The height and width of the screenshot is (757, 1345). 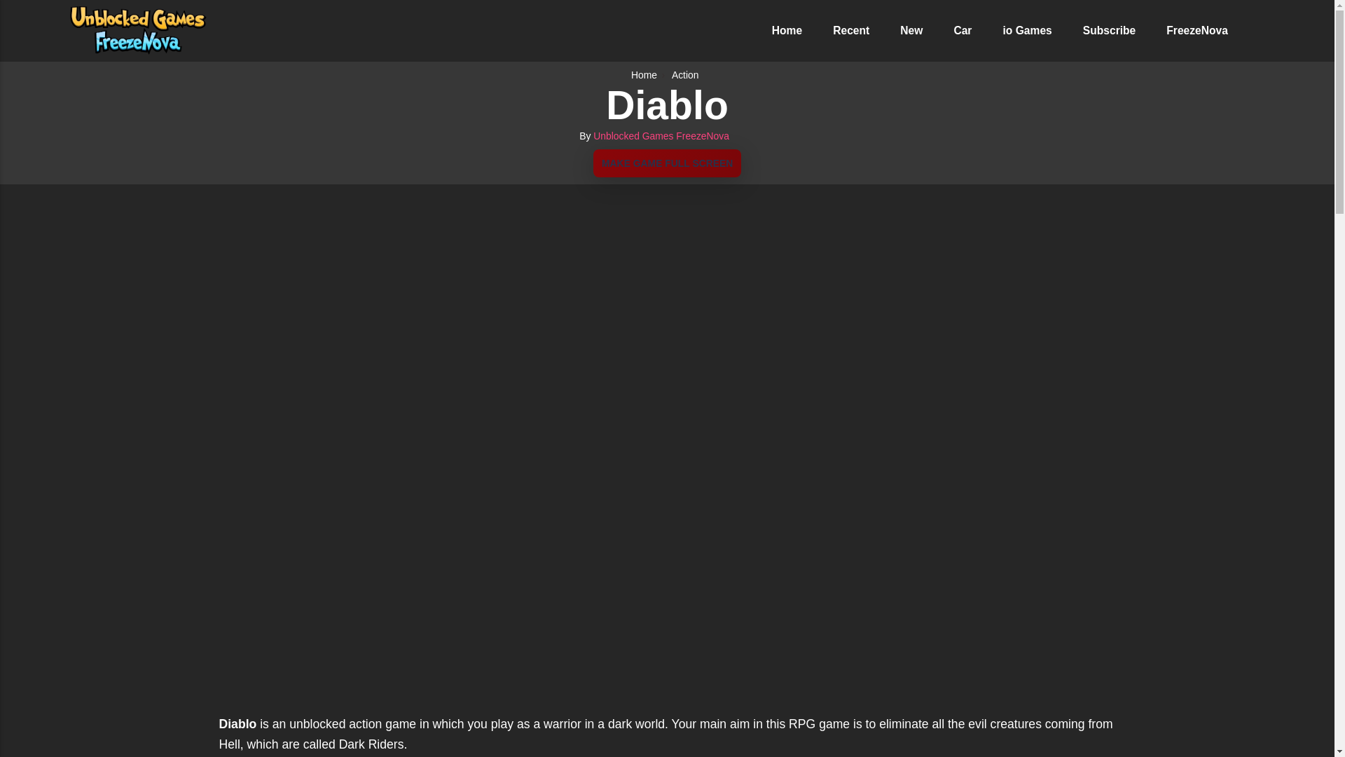 I want to click on Recent, so click(x=851, y=29).